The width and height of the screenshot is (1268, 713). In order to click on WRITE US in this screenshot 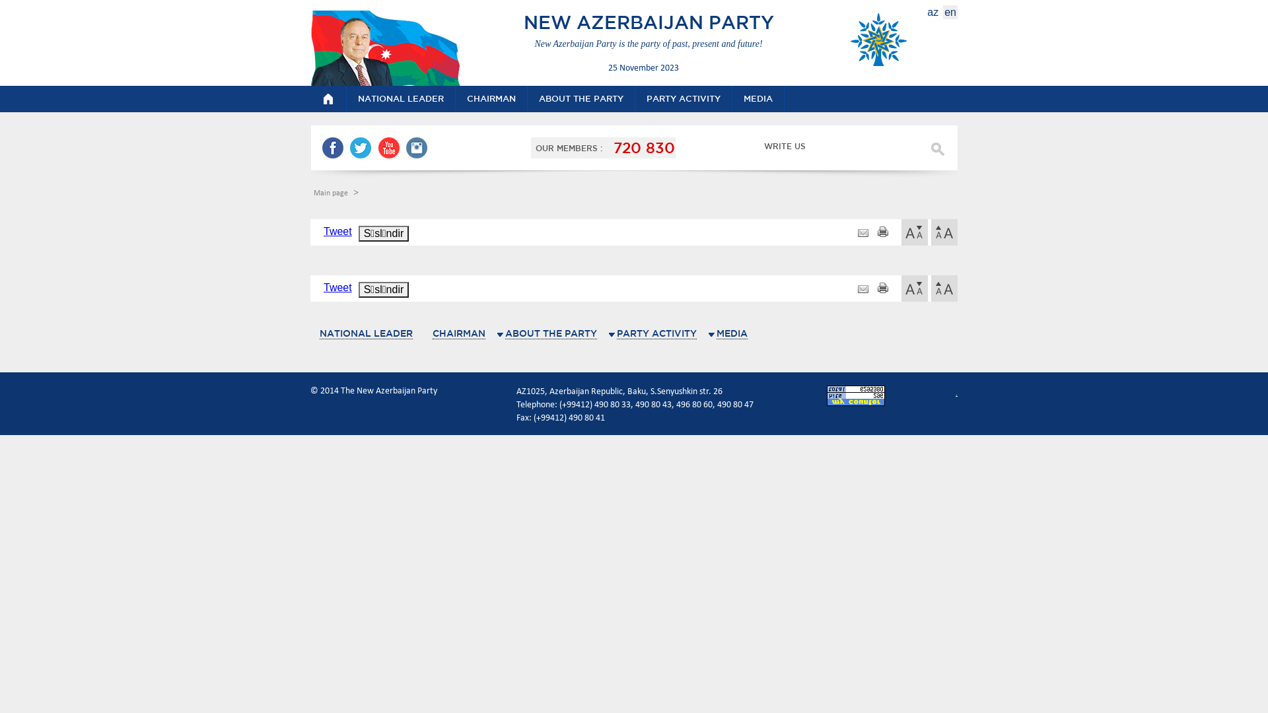, I will do `click(777, 148)`.